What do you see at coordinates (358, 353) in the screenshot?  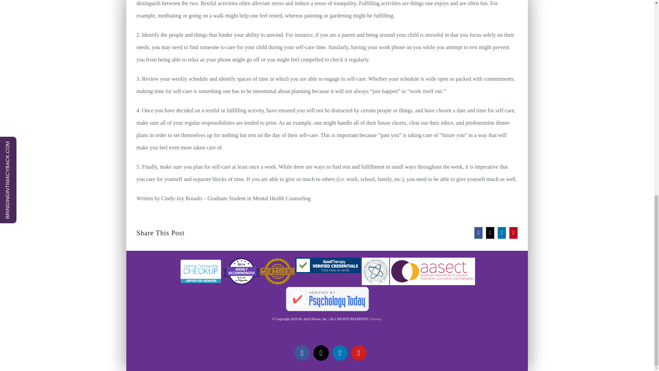 I see `YouTube` at bounding box center [358, 353].